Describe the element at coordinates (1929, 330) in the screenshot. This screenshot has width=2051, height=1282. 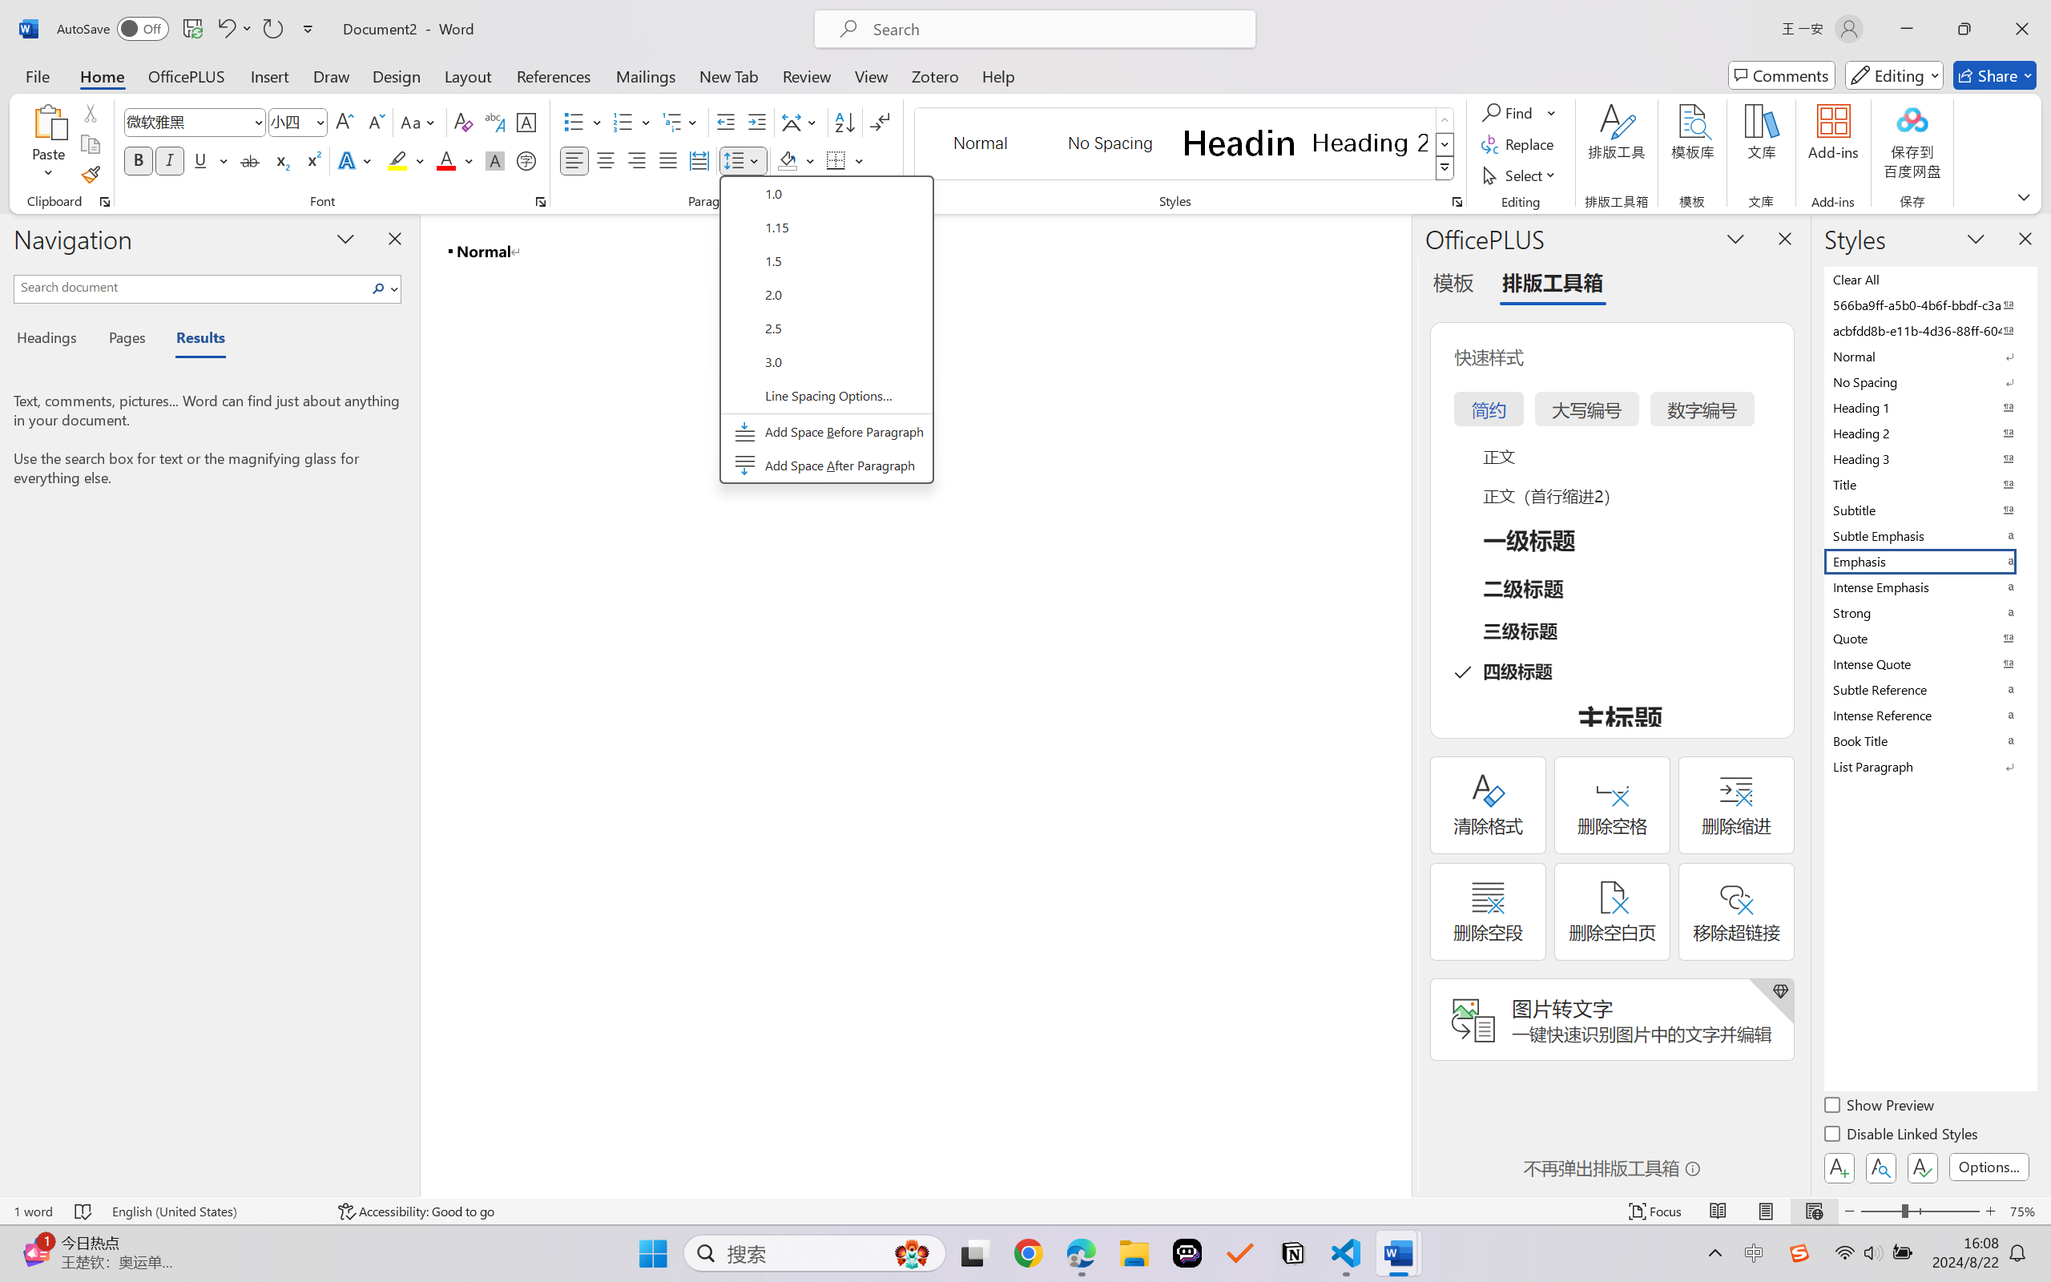
I see `acbfdd8b-e11b-4d36-88ff-6049b138f862` at that location.